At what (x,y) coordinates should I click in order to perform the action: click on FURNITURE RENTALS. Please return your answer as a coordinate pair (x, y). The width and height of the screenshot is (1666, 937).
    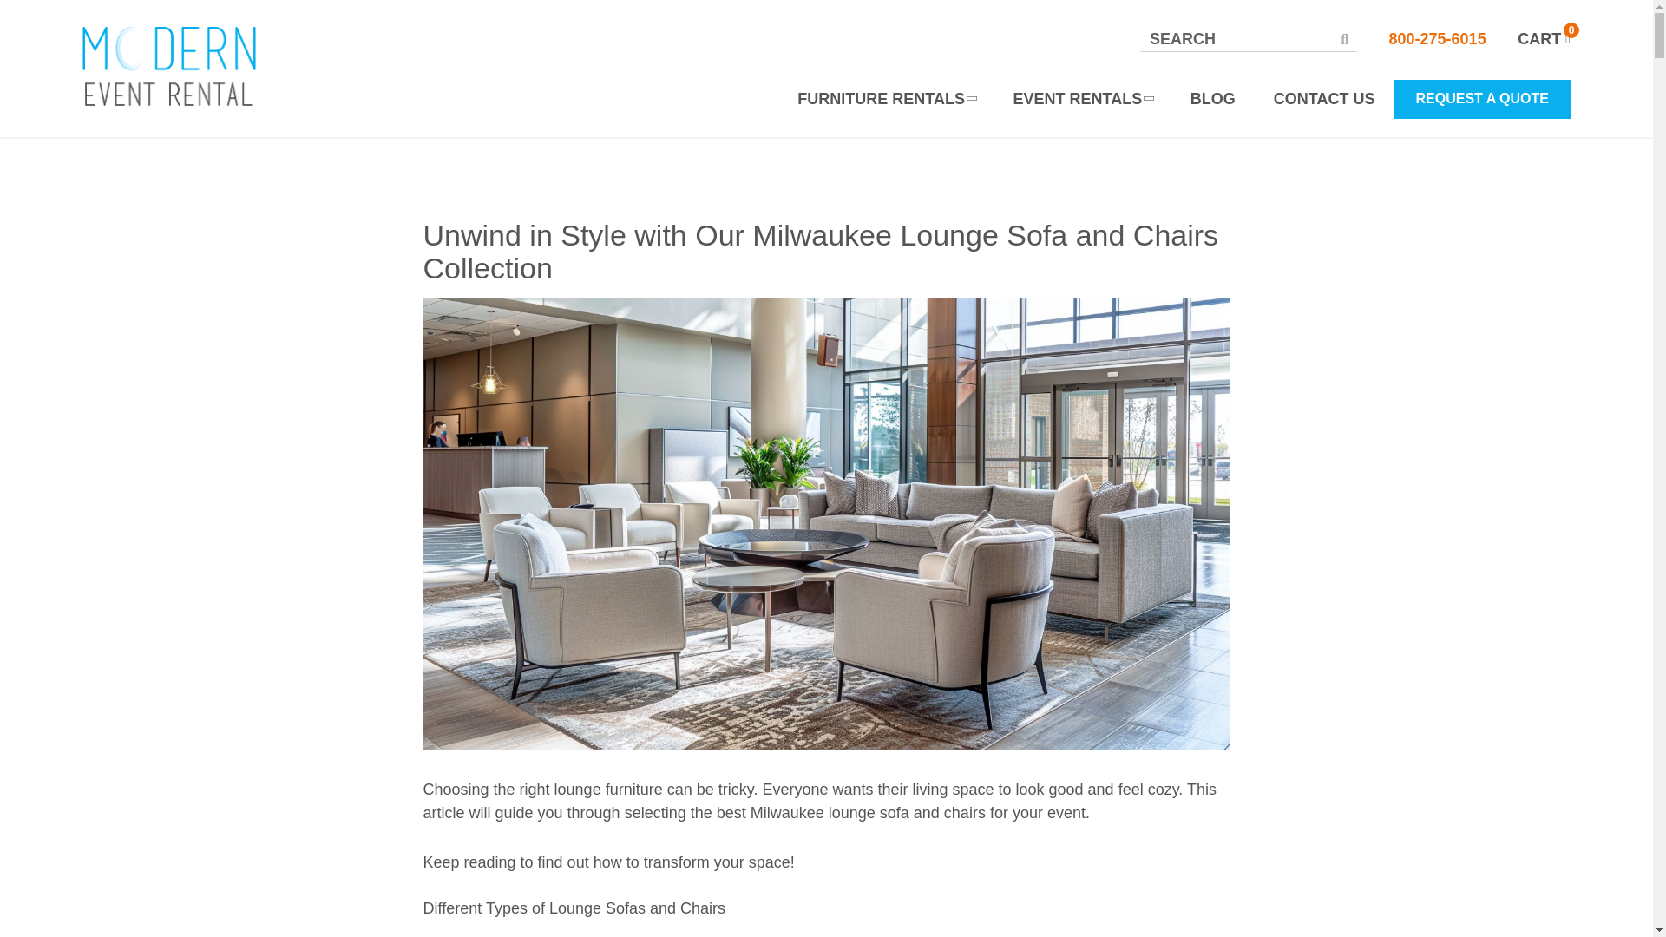
    Looking at the image, I should click on (885, 99).